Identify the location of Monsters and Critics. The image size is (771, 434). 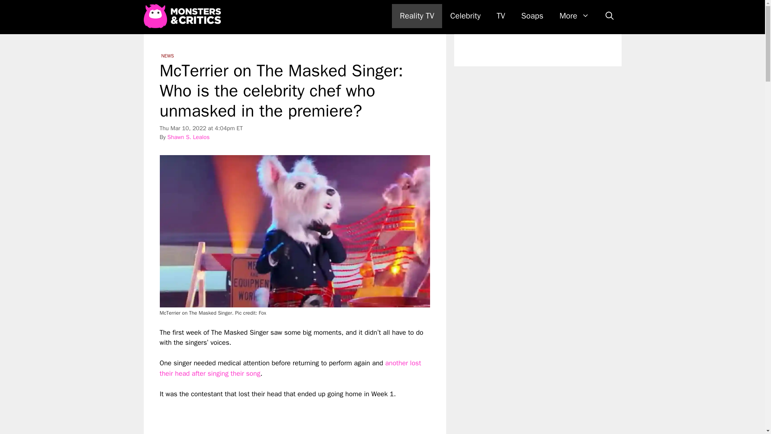
(184, 16).